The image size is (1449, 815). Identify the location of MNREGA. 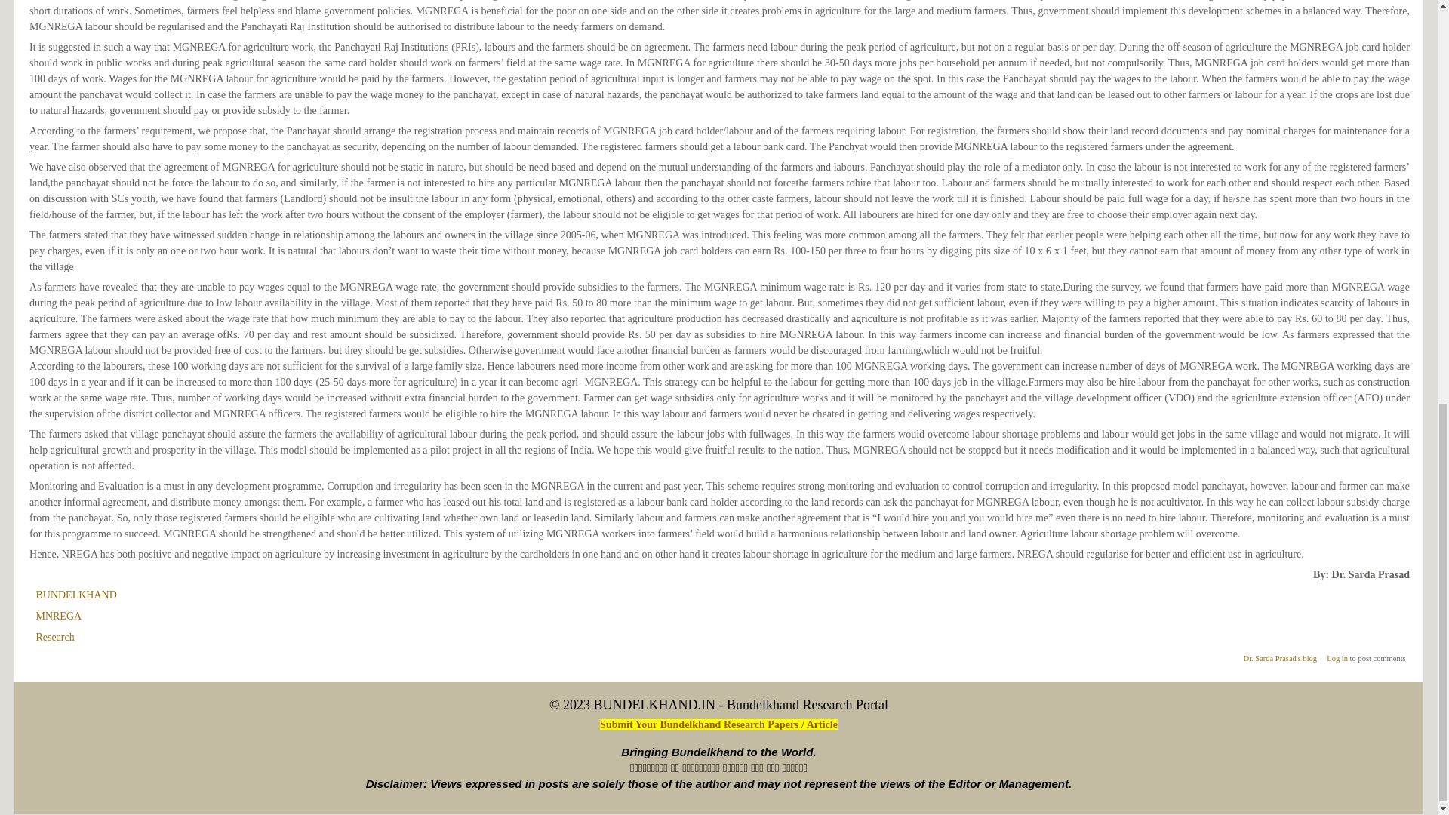
(57, 616).